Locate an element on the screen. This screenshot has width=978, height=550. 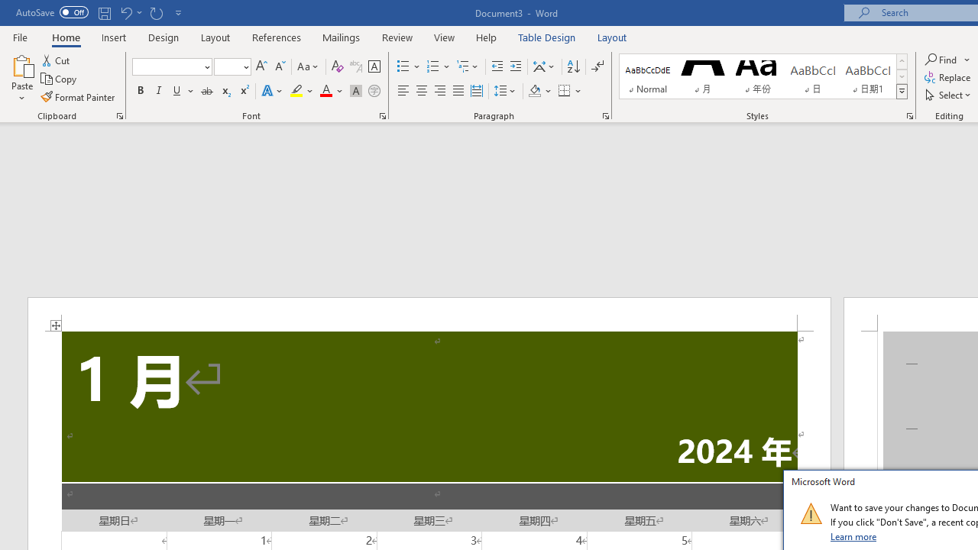
References is located at coordinates (277, 37).